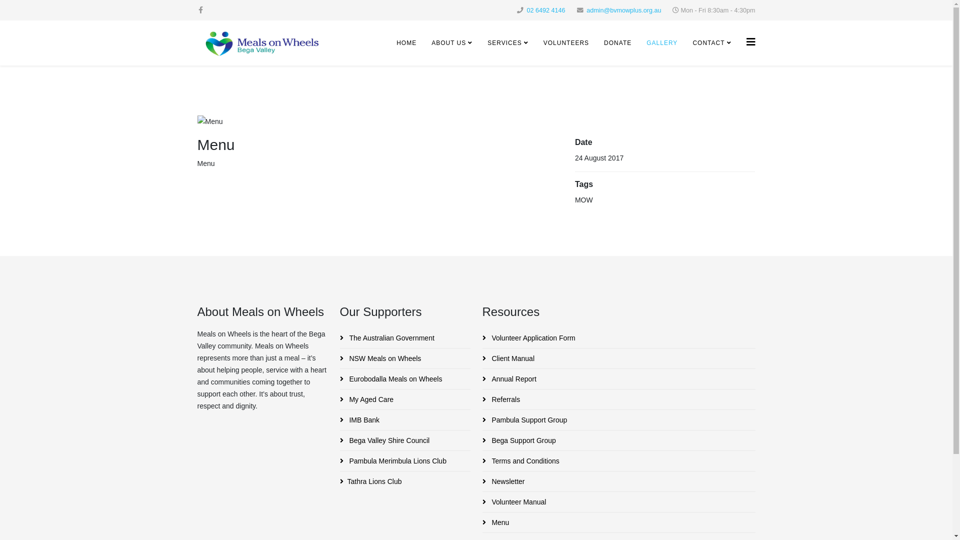 The height and width of the screenshot is (540, 960). I want to click on Client Manual, so click(618, 358).